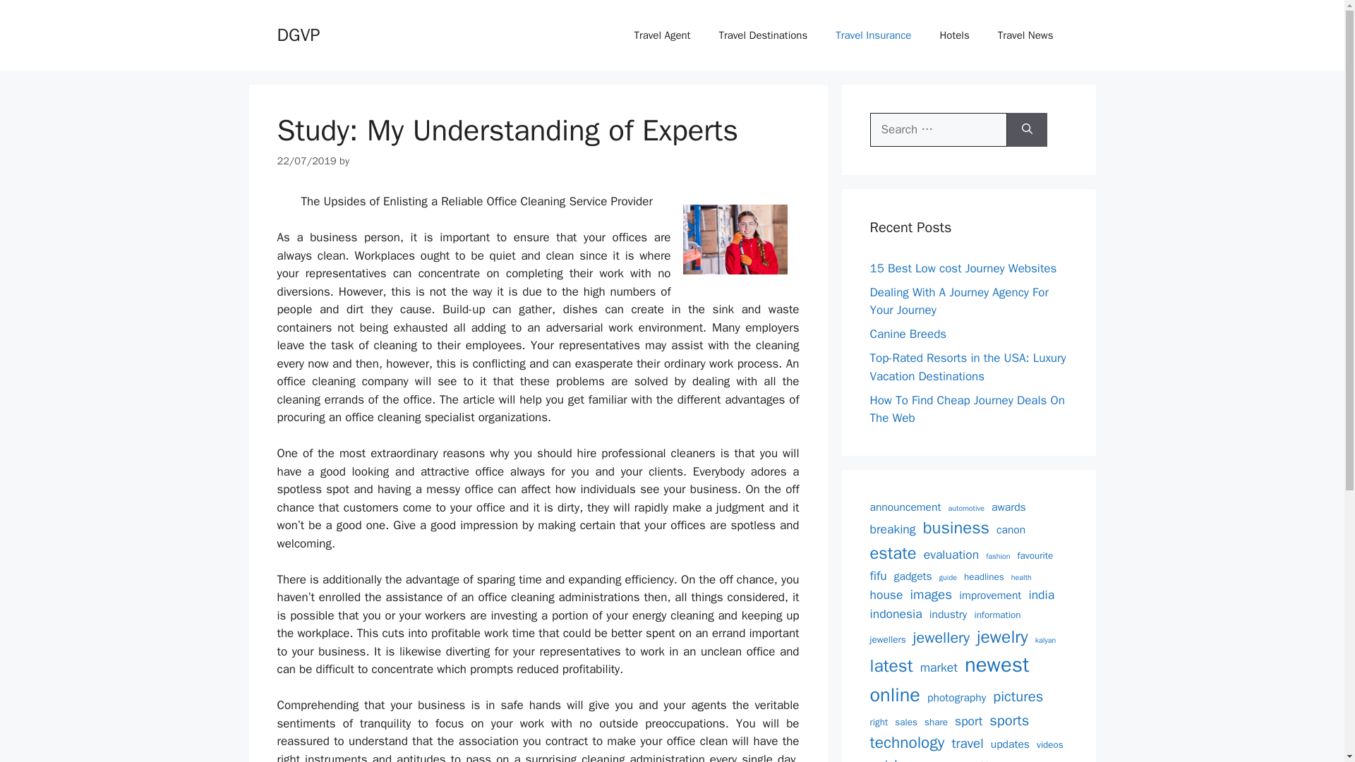  Describe the element at coordinates (947, 578) in the screenshot. I see `guide` at that location.